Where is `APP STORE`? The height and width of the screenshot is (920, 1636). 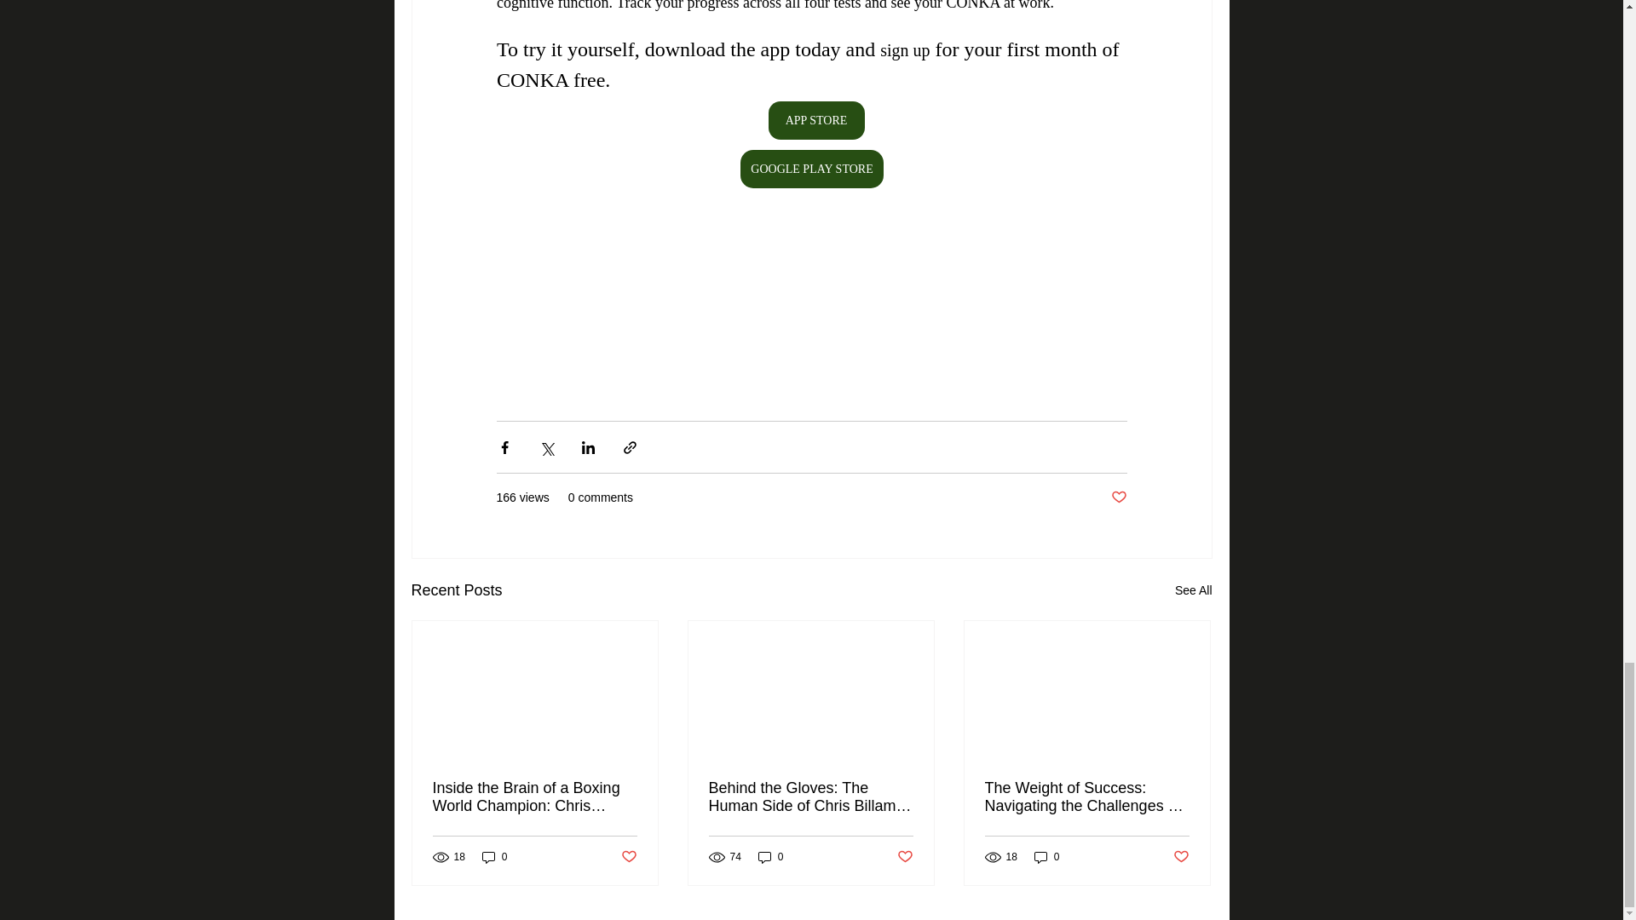
APP STORE is located at coordinates (815, 120).